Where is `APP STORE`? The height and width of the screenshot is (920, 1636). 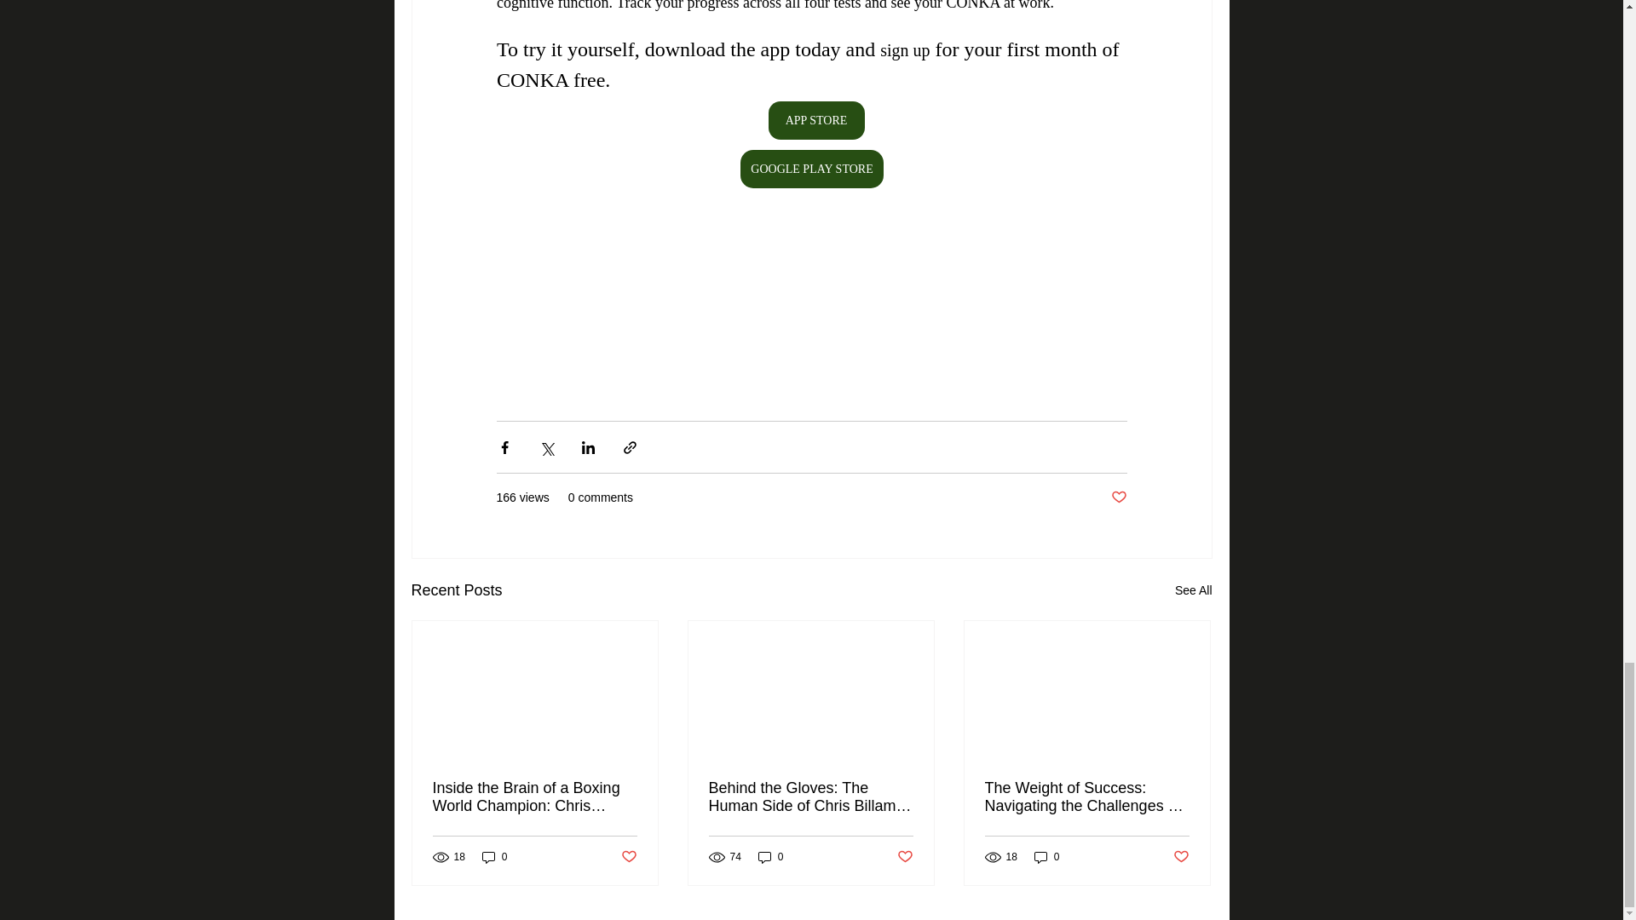
APP STORE is located at coordinates (815, 120).